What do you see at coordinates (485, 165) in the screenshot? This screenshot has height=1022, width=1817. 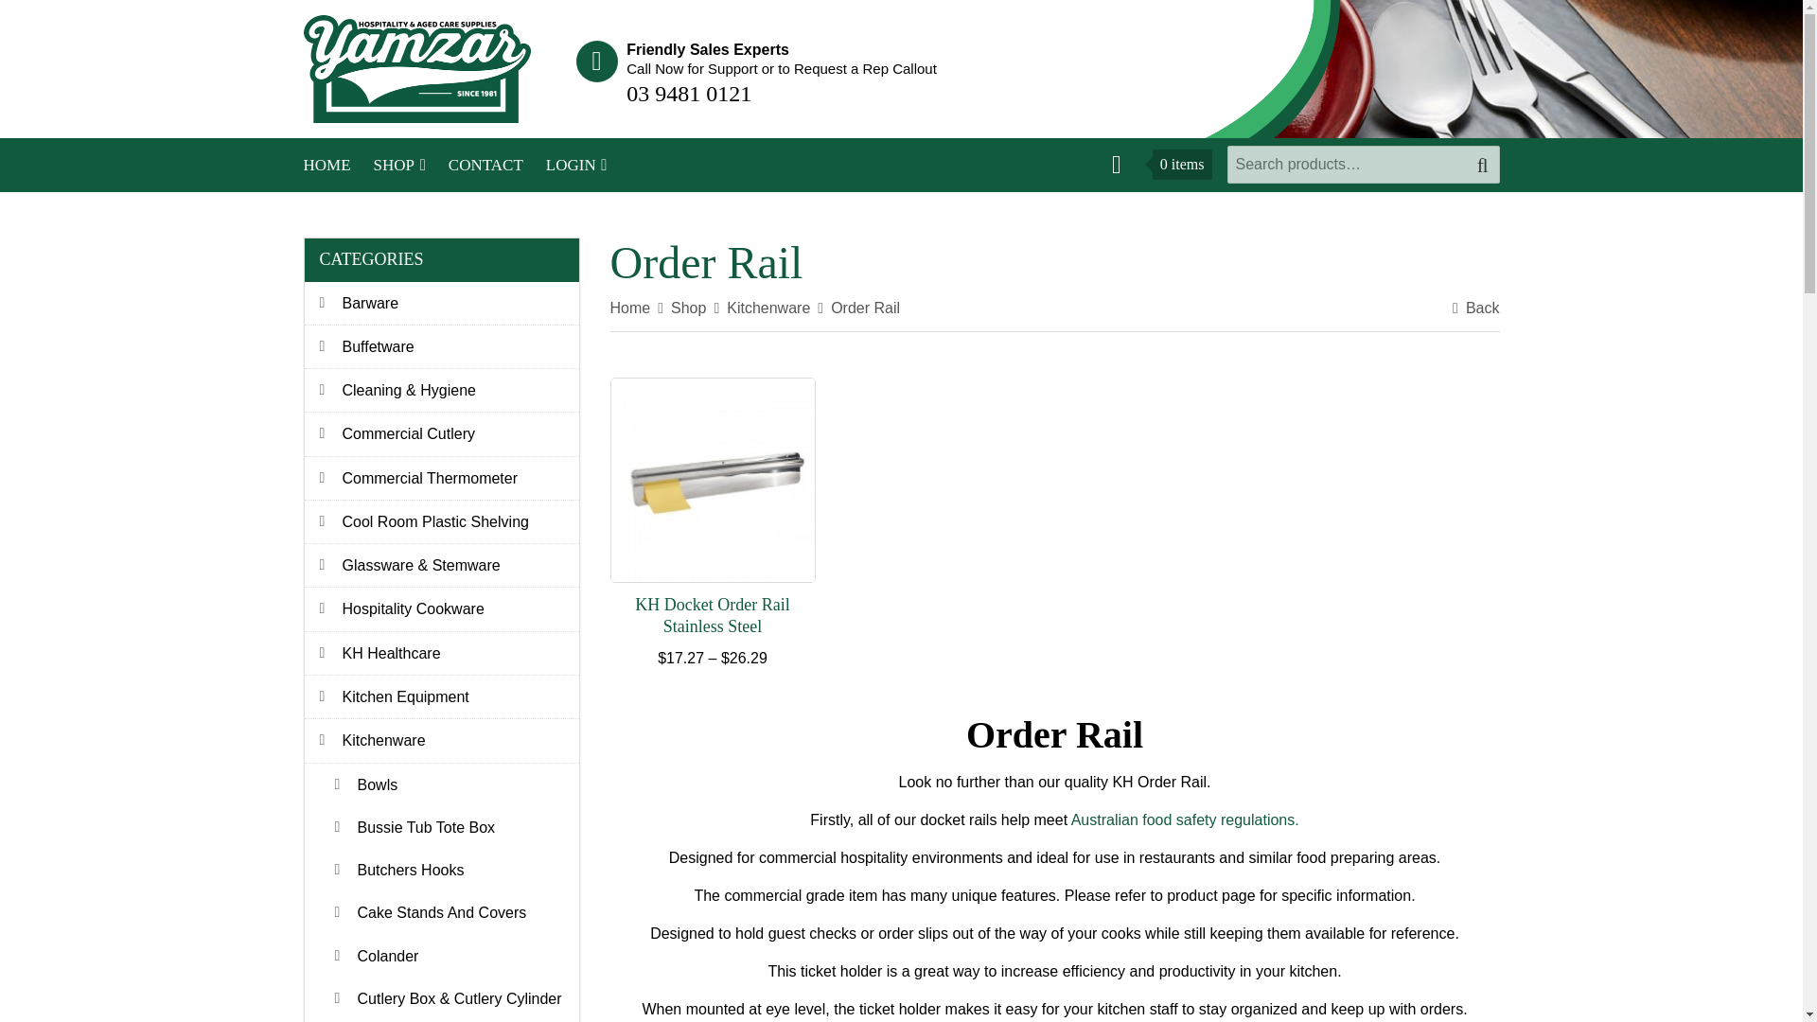 I see `Contact` at bounding box center [485, 165].